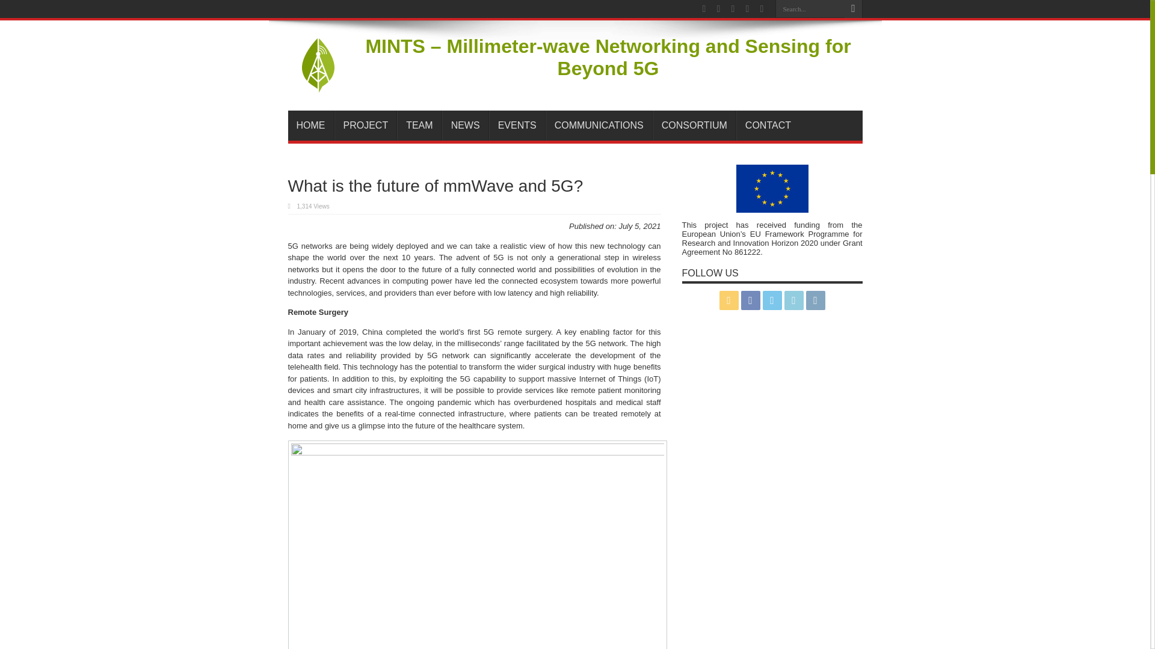 The width and height of the screenshot is (1155, 649). Describe the element at coordinates (310, 125) in the screenshot. I see `HOME` at that location.